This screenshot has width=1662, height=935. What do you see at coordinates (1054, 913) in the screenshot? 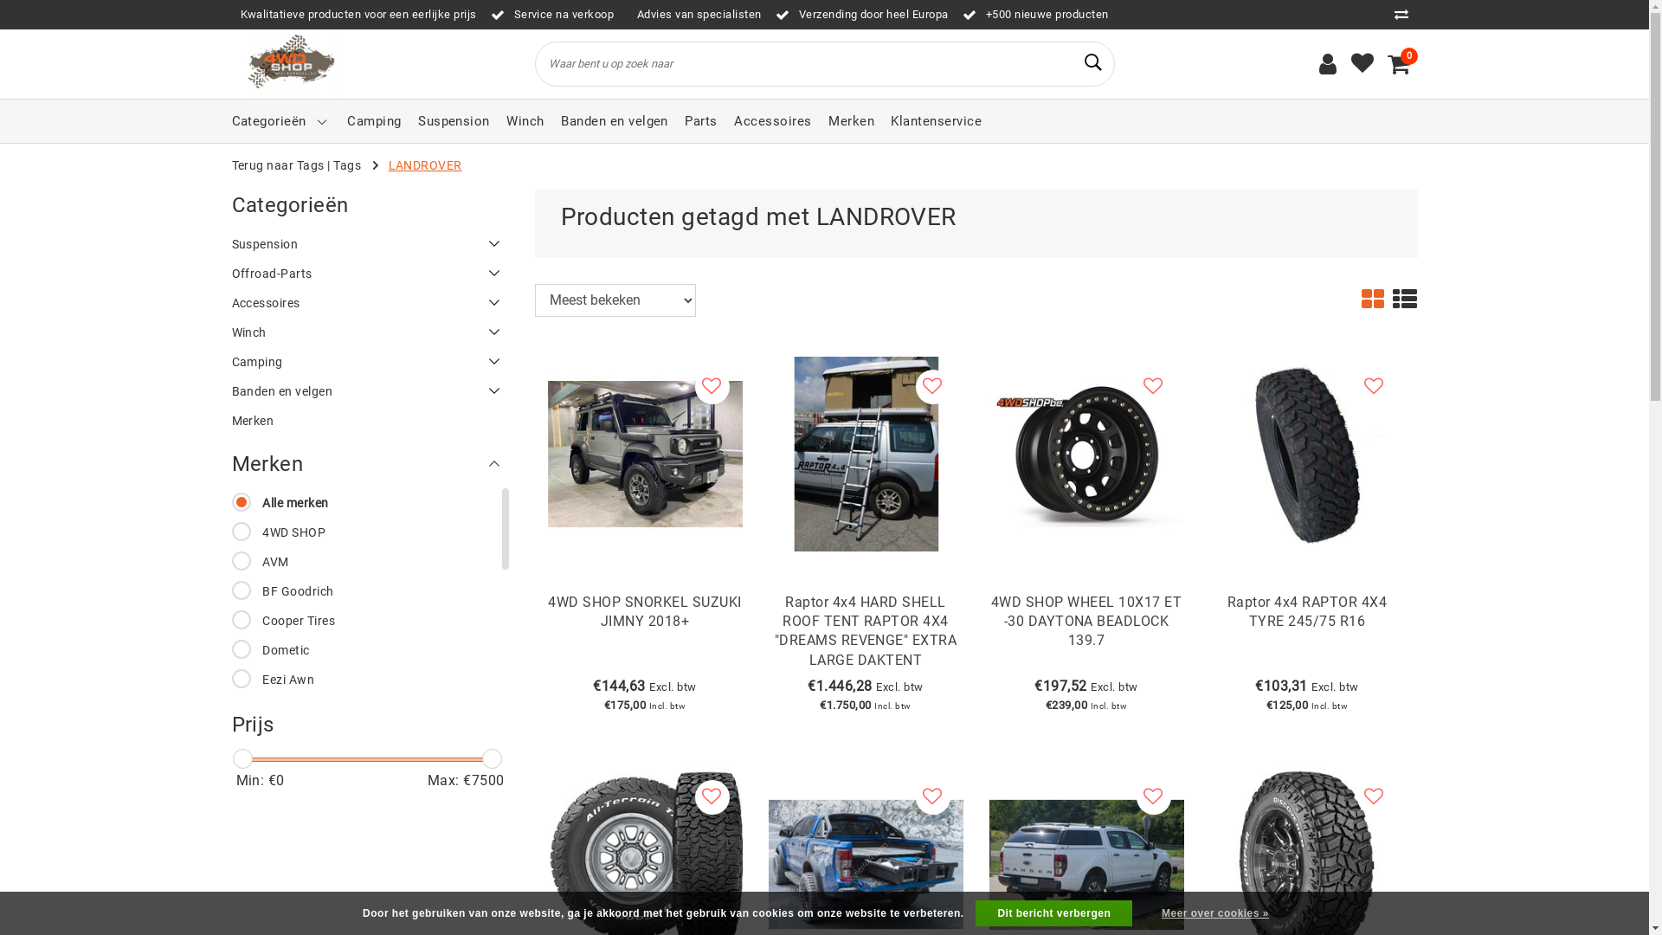
I see `Dit bericht verbergen` at bounding box center [1054, 913].